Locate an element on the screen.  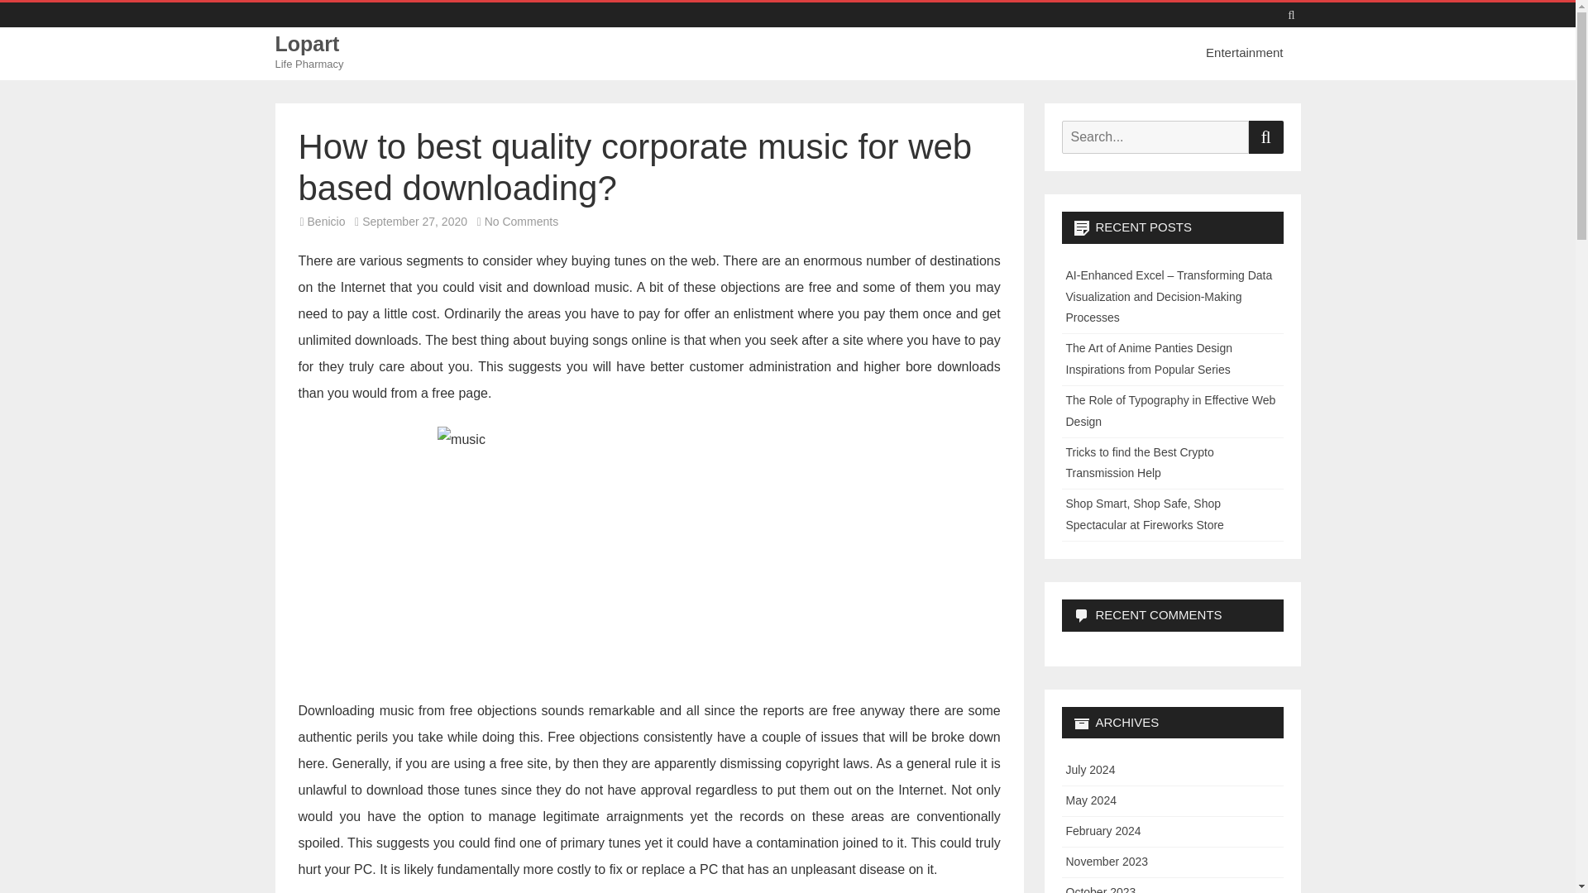
Shop Smart, Shop Safe, Shop Spectacular at Fireworks Store is located at coordinates (1144, 513).